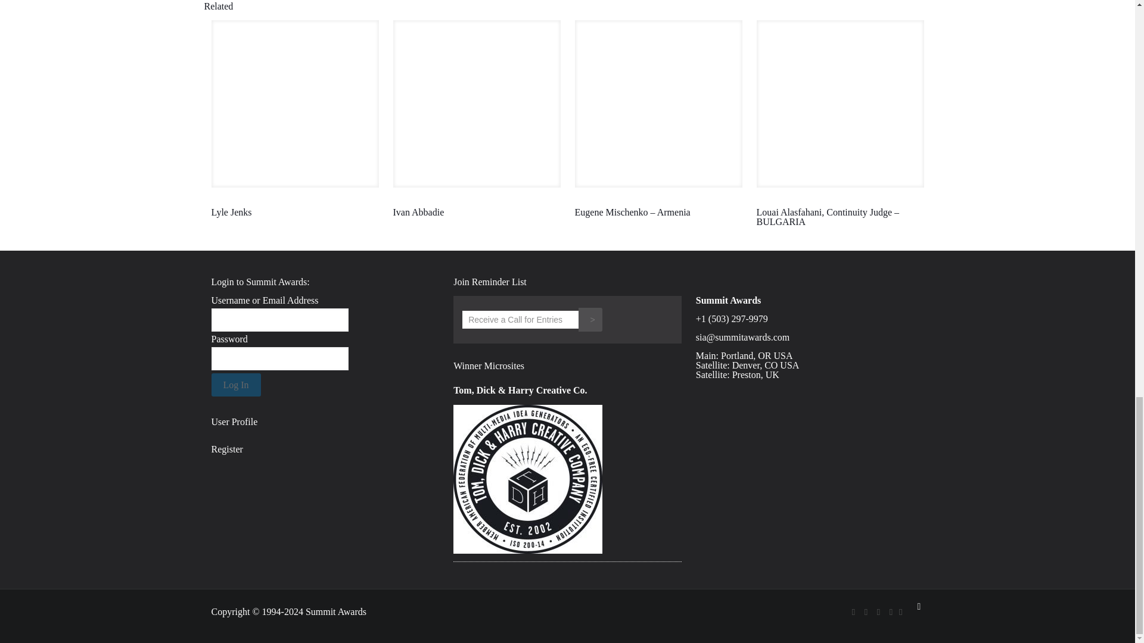 The image size is (1144, 643). Describe the element at coordinates (891, 611) in the screenshot. I see `LinkedIn` at that location.